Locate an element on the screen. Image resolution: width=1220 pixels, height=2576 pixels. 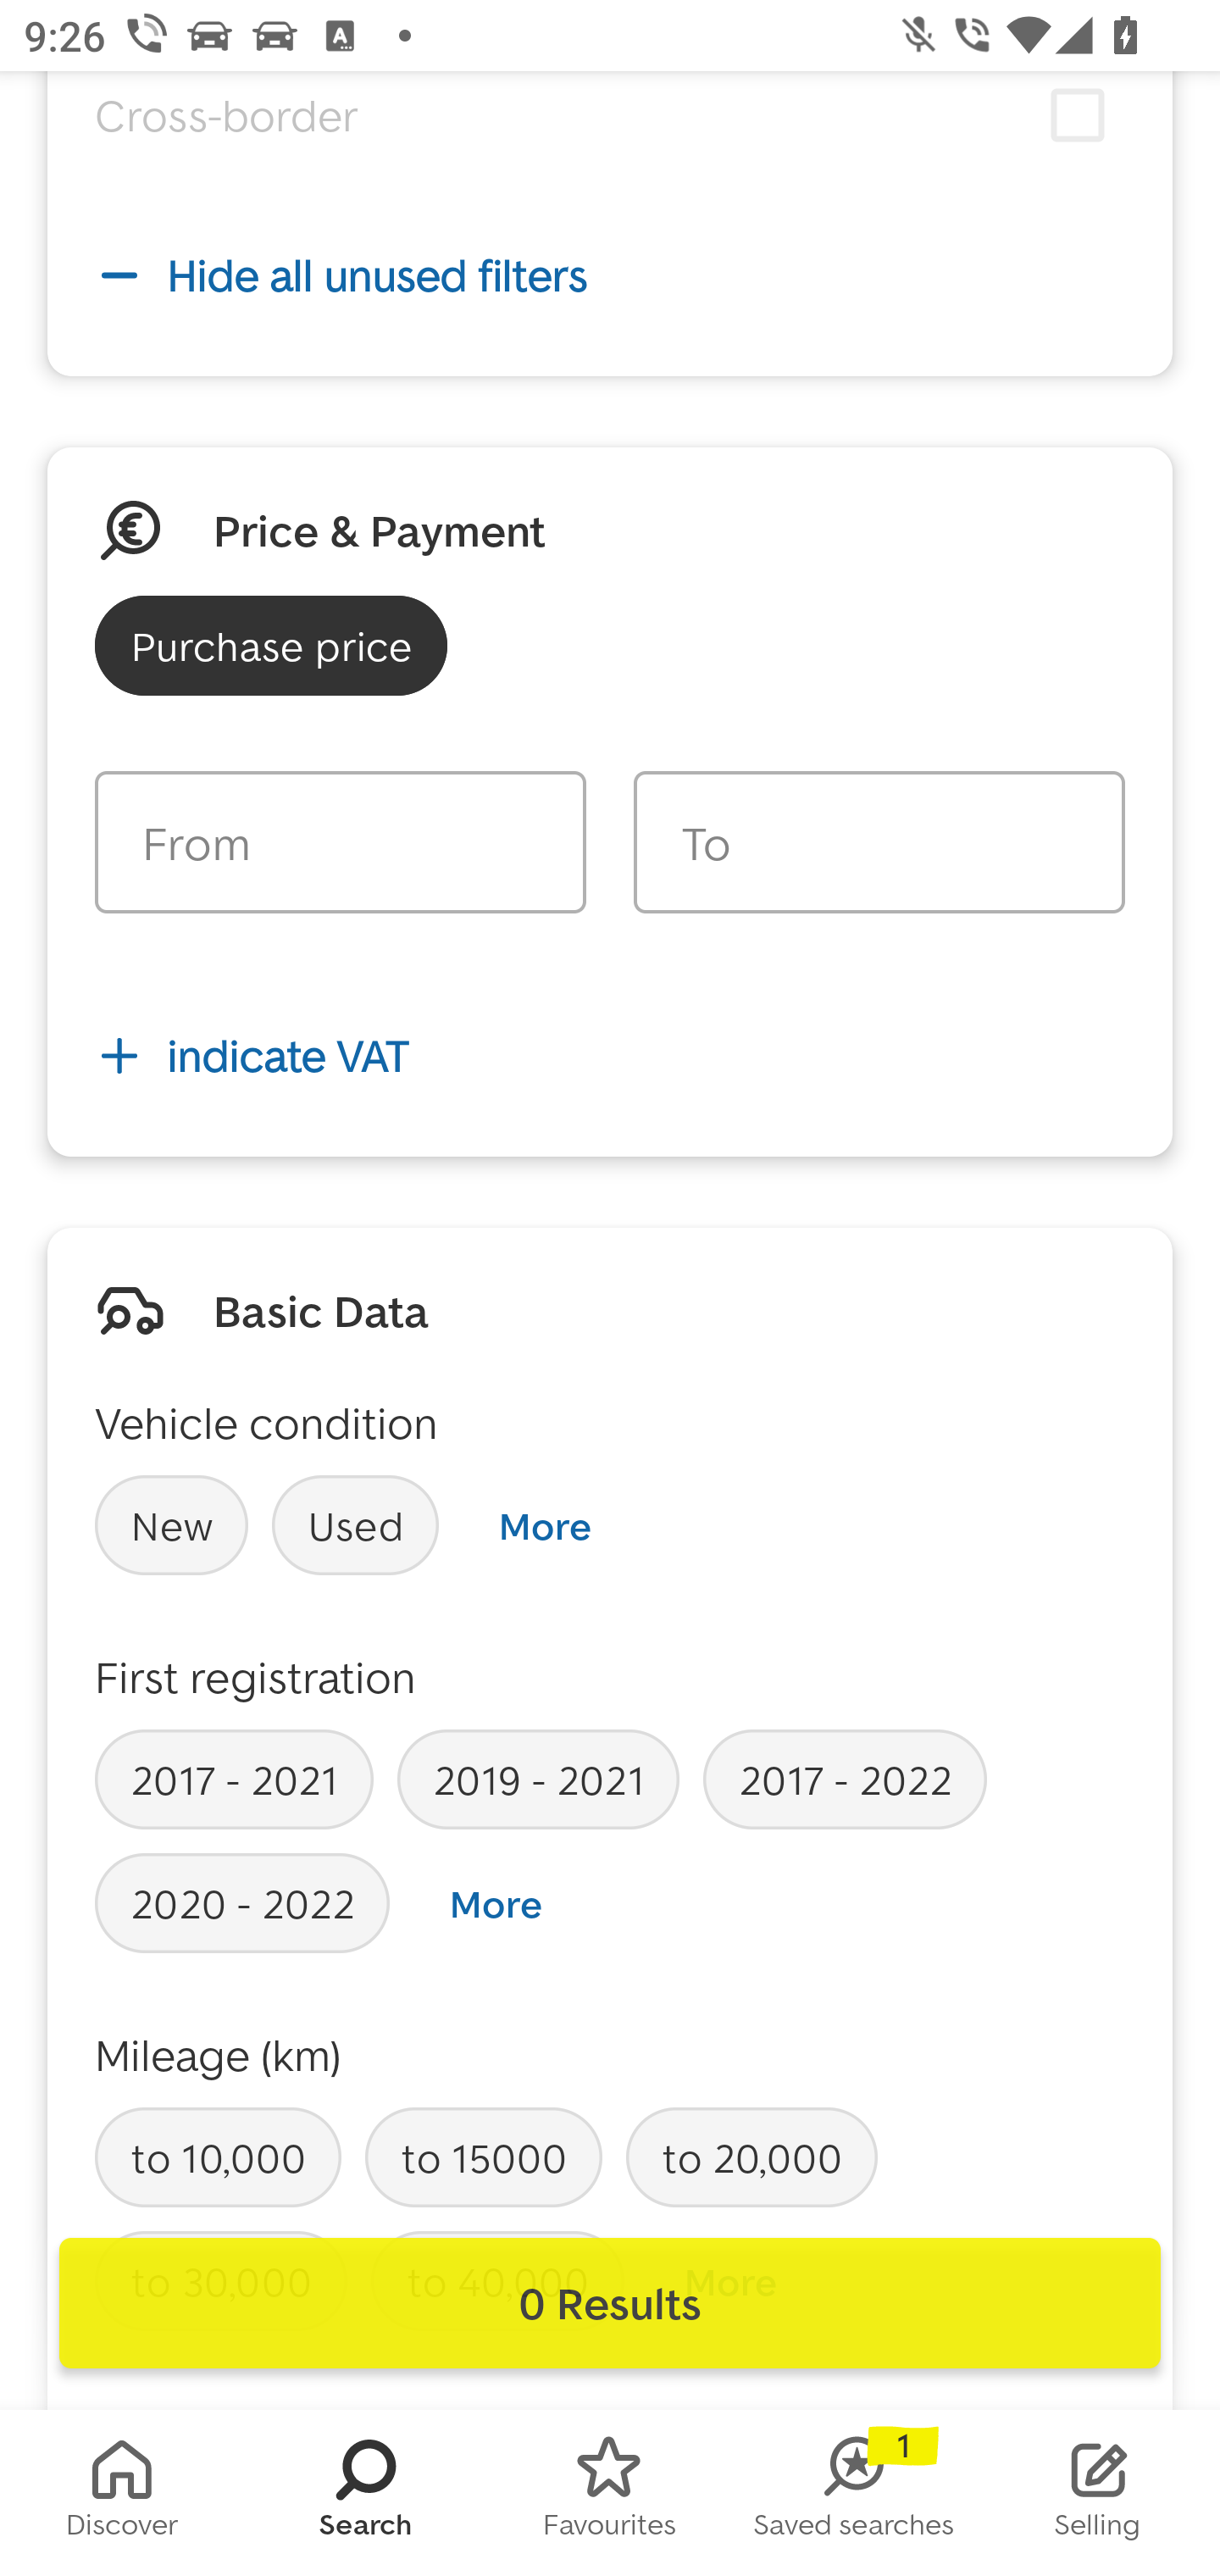
Cross-border Hide all unused filters is located at coordinates (610, 233).